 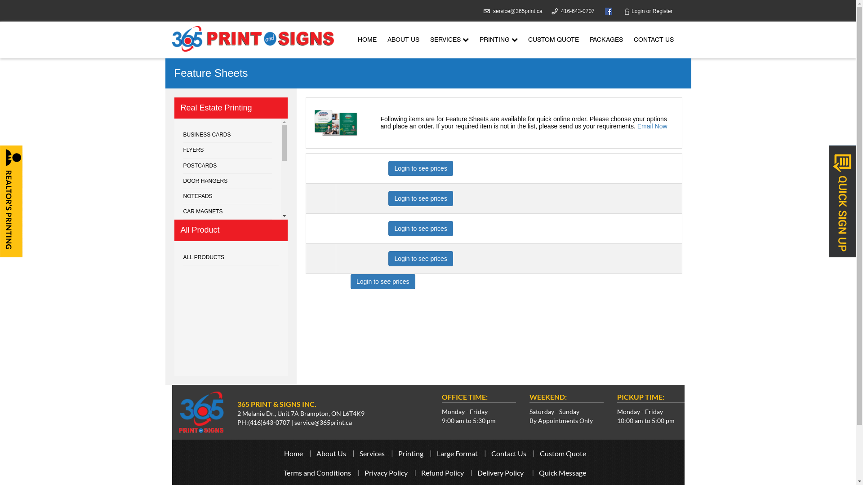 What do you see at coordinates (383, 282) in the screenshot?
I see `Login to see prices` at bounding box center [383, 282].